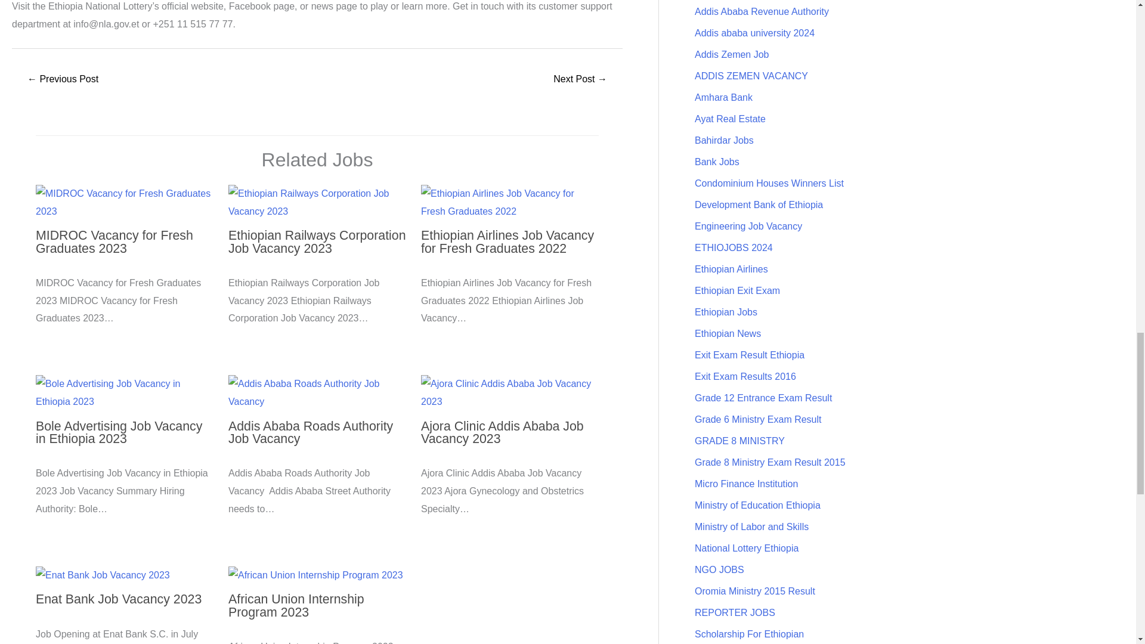  Describe the element at coordinates (507, 241) in the screenshot. I see `Ethiopian Airlines Job Vacancy for Fresh Graduates 2022` at that location.